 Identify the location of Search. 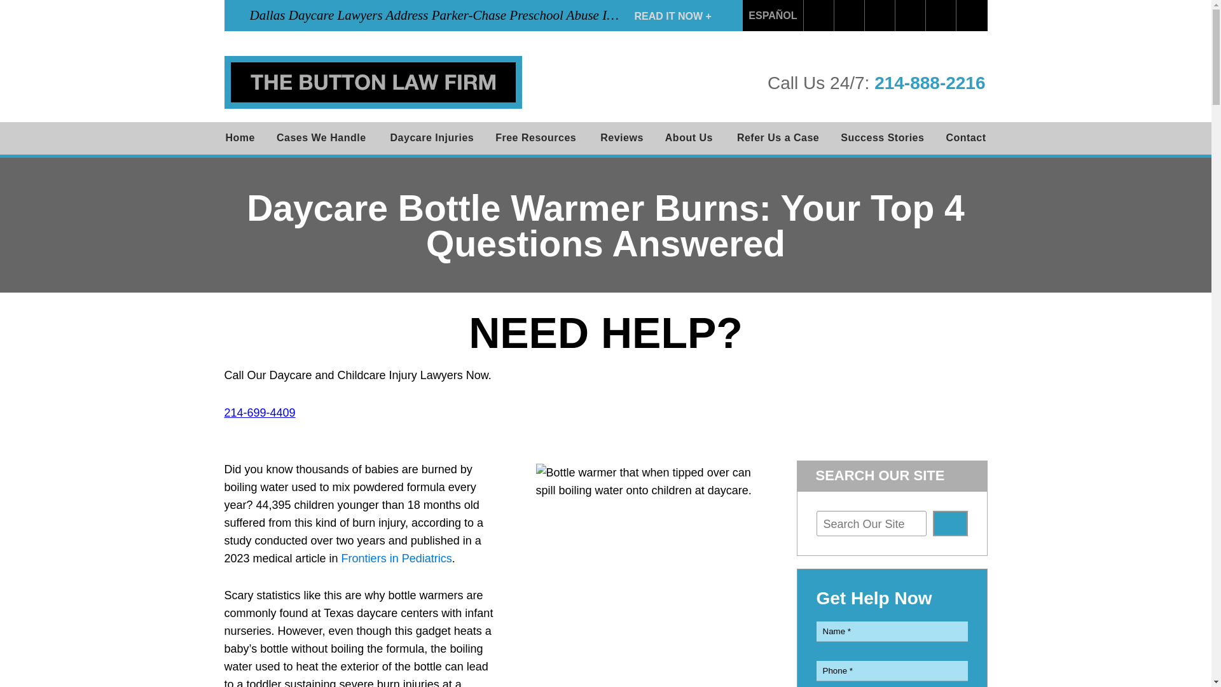
(950, 524).